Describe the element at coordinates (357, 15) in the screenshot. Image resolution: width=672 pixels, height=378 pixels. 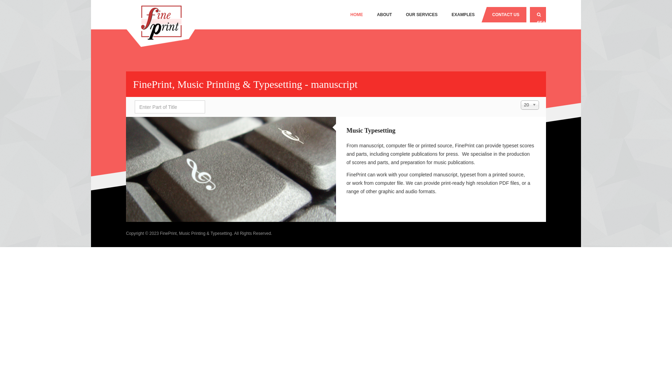
I see `HOME` at that location.